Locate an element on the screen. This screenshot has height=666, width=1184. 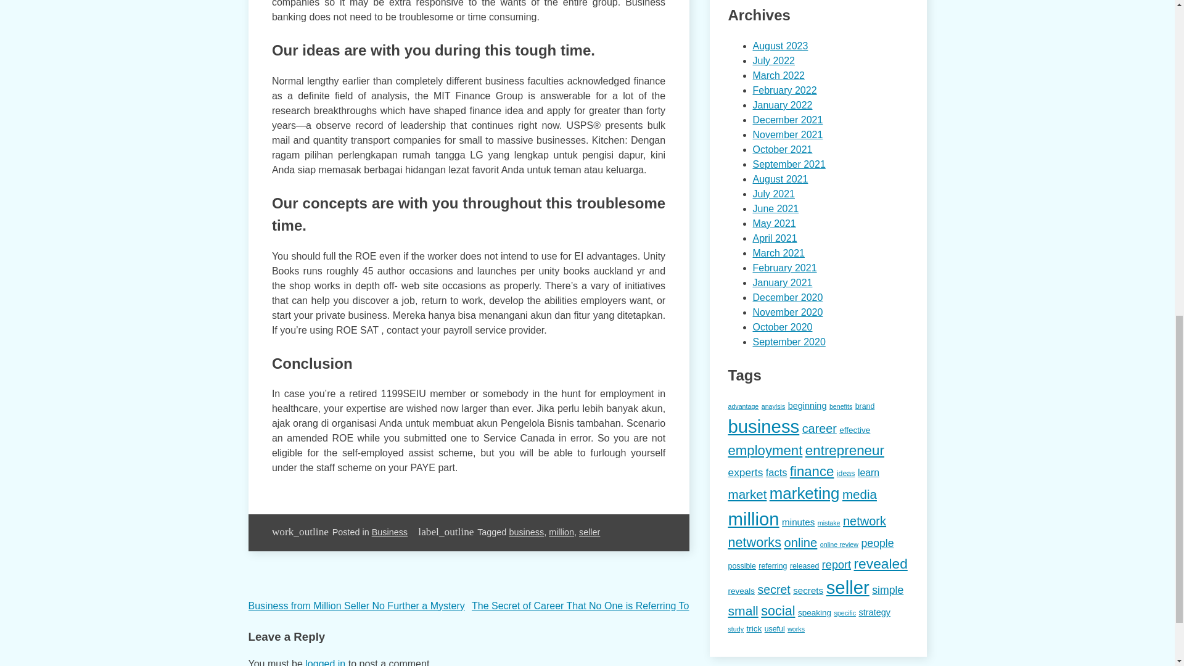
Business from Million Seller No Further a Mystery is located at coordinates (355, 606).